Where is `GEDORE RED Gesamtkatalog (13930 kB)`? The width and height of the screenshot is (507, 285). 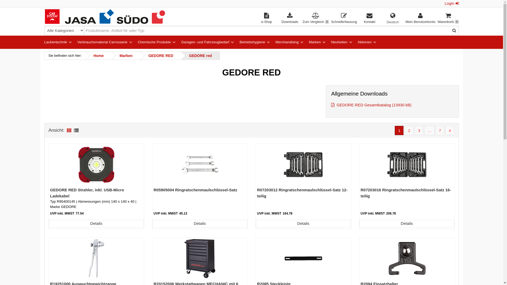 GEDORE RED Gesamtkatalog (13930 kB) is located at coordinates (371, 105).